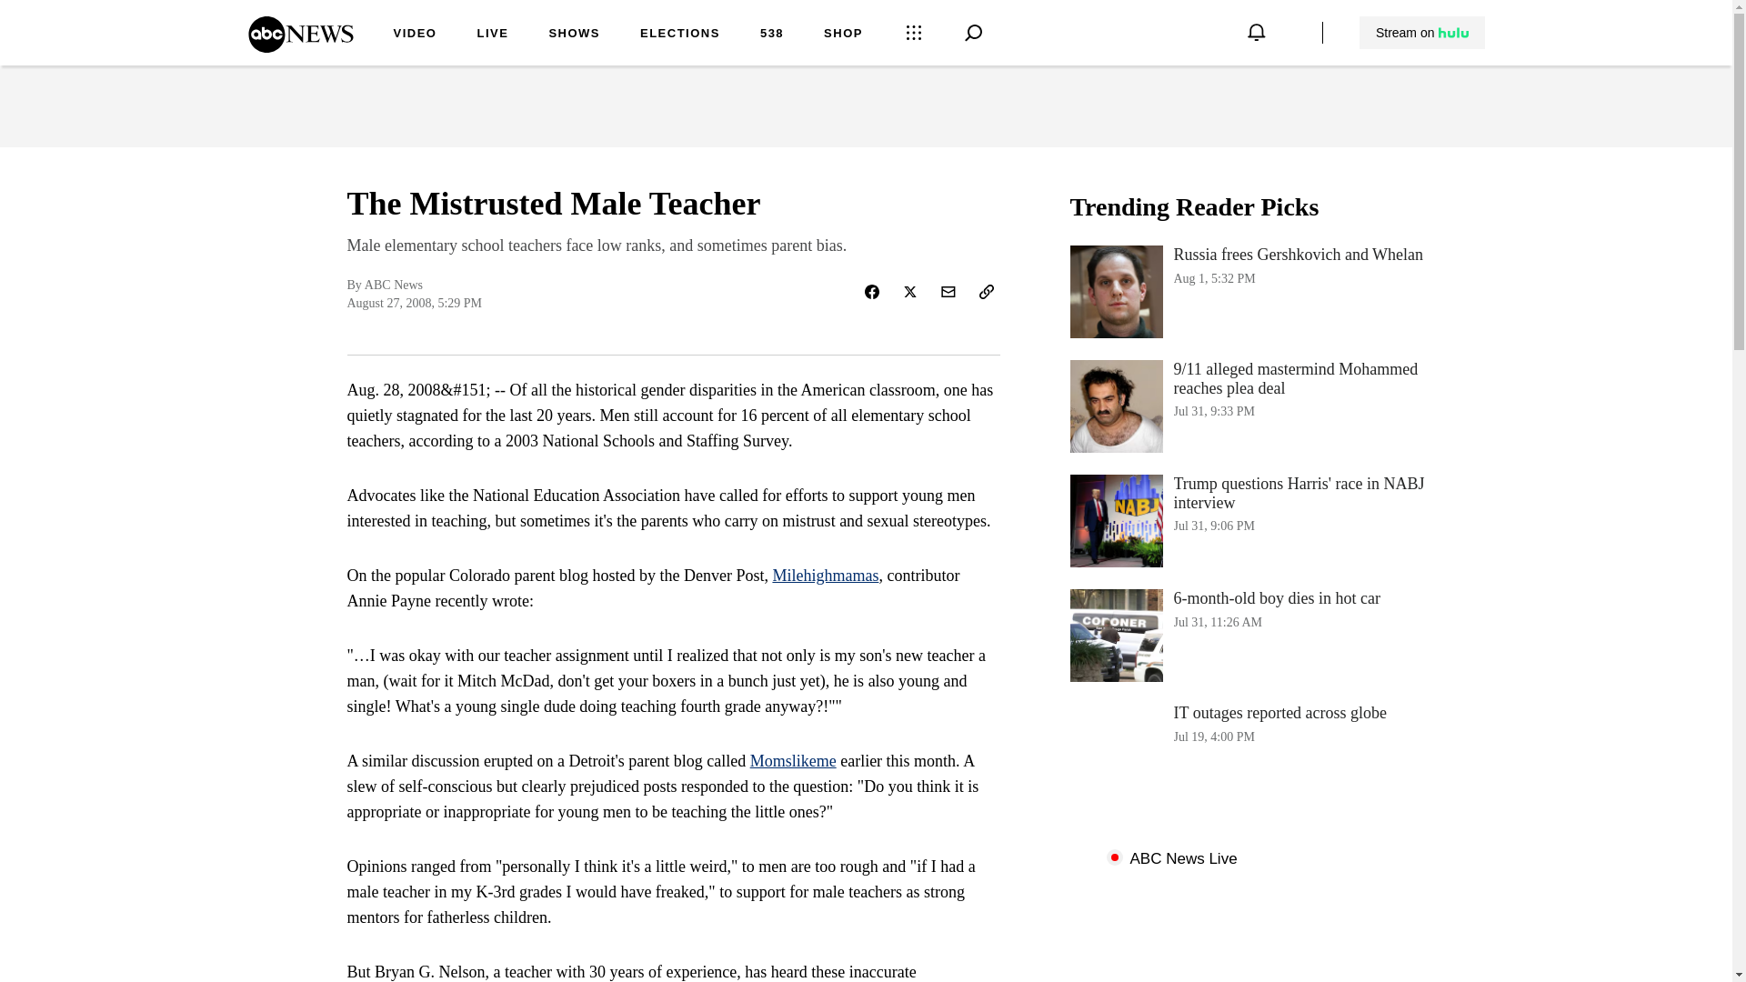 This screenshot has width=1746, height=982. Describe the element at coordinates (843, 35) in the screenshot. I see `LIVE` at that location.